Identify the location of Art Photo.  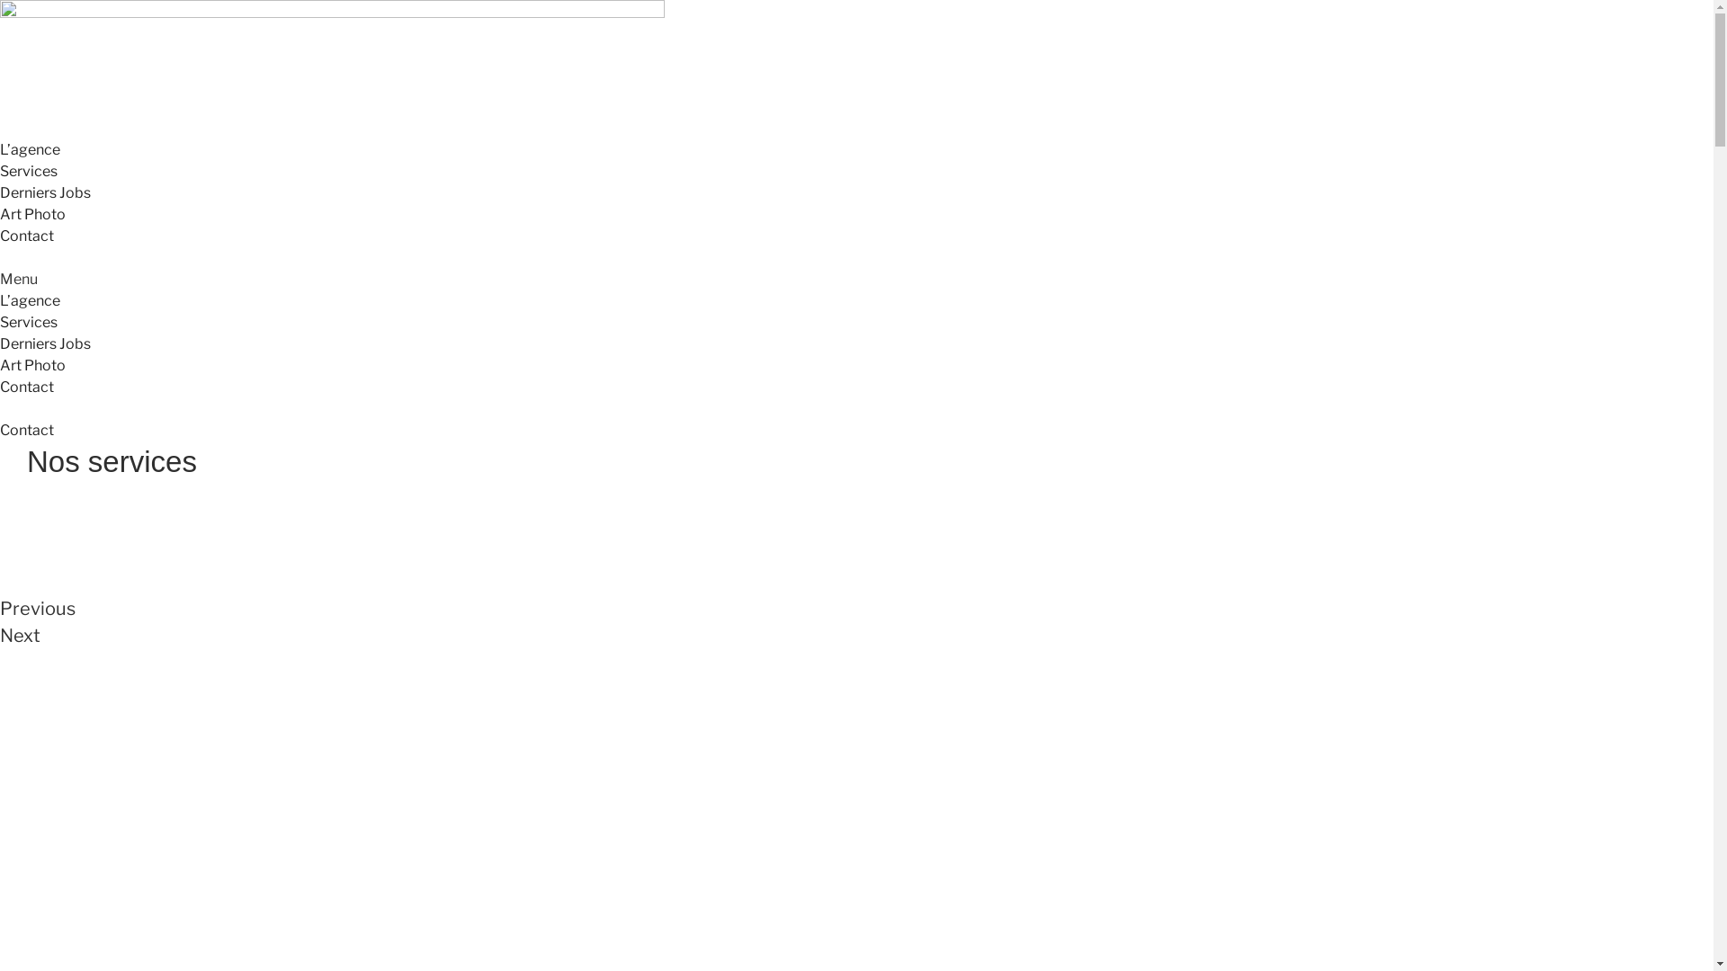
(32, 365).